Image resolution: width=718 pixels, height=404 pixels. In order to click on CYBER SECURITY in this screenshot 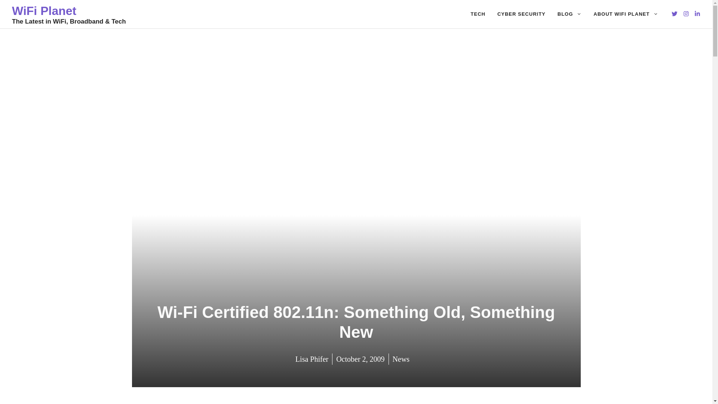, I will do `click(521, 14)`.